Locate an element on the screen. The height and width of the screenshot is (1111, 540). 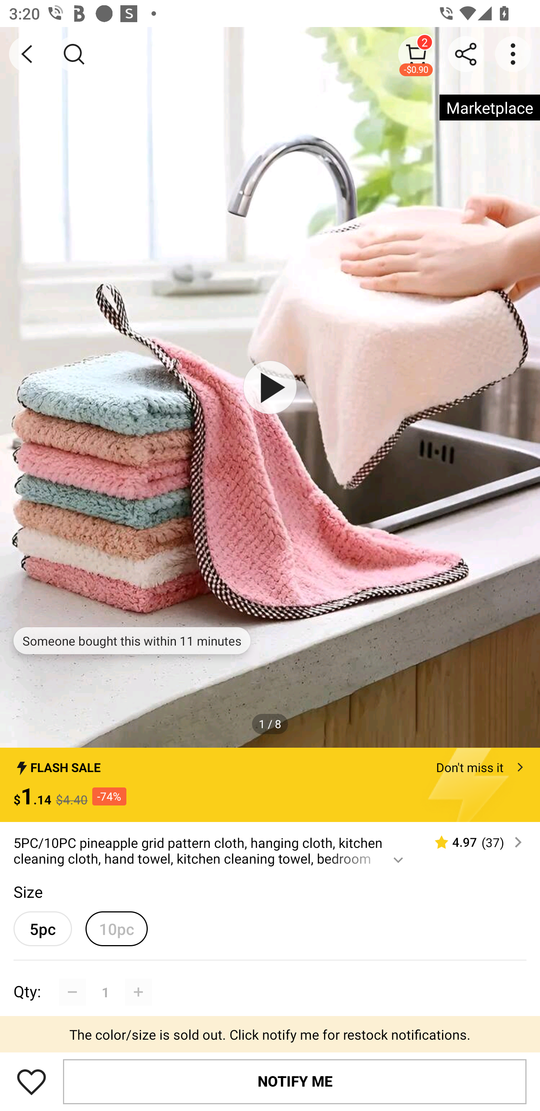
Promotion is located at coordinates (270, 1037).